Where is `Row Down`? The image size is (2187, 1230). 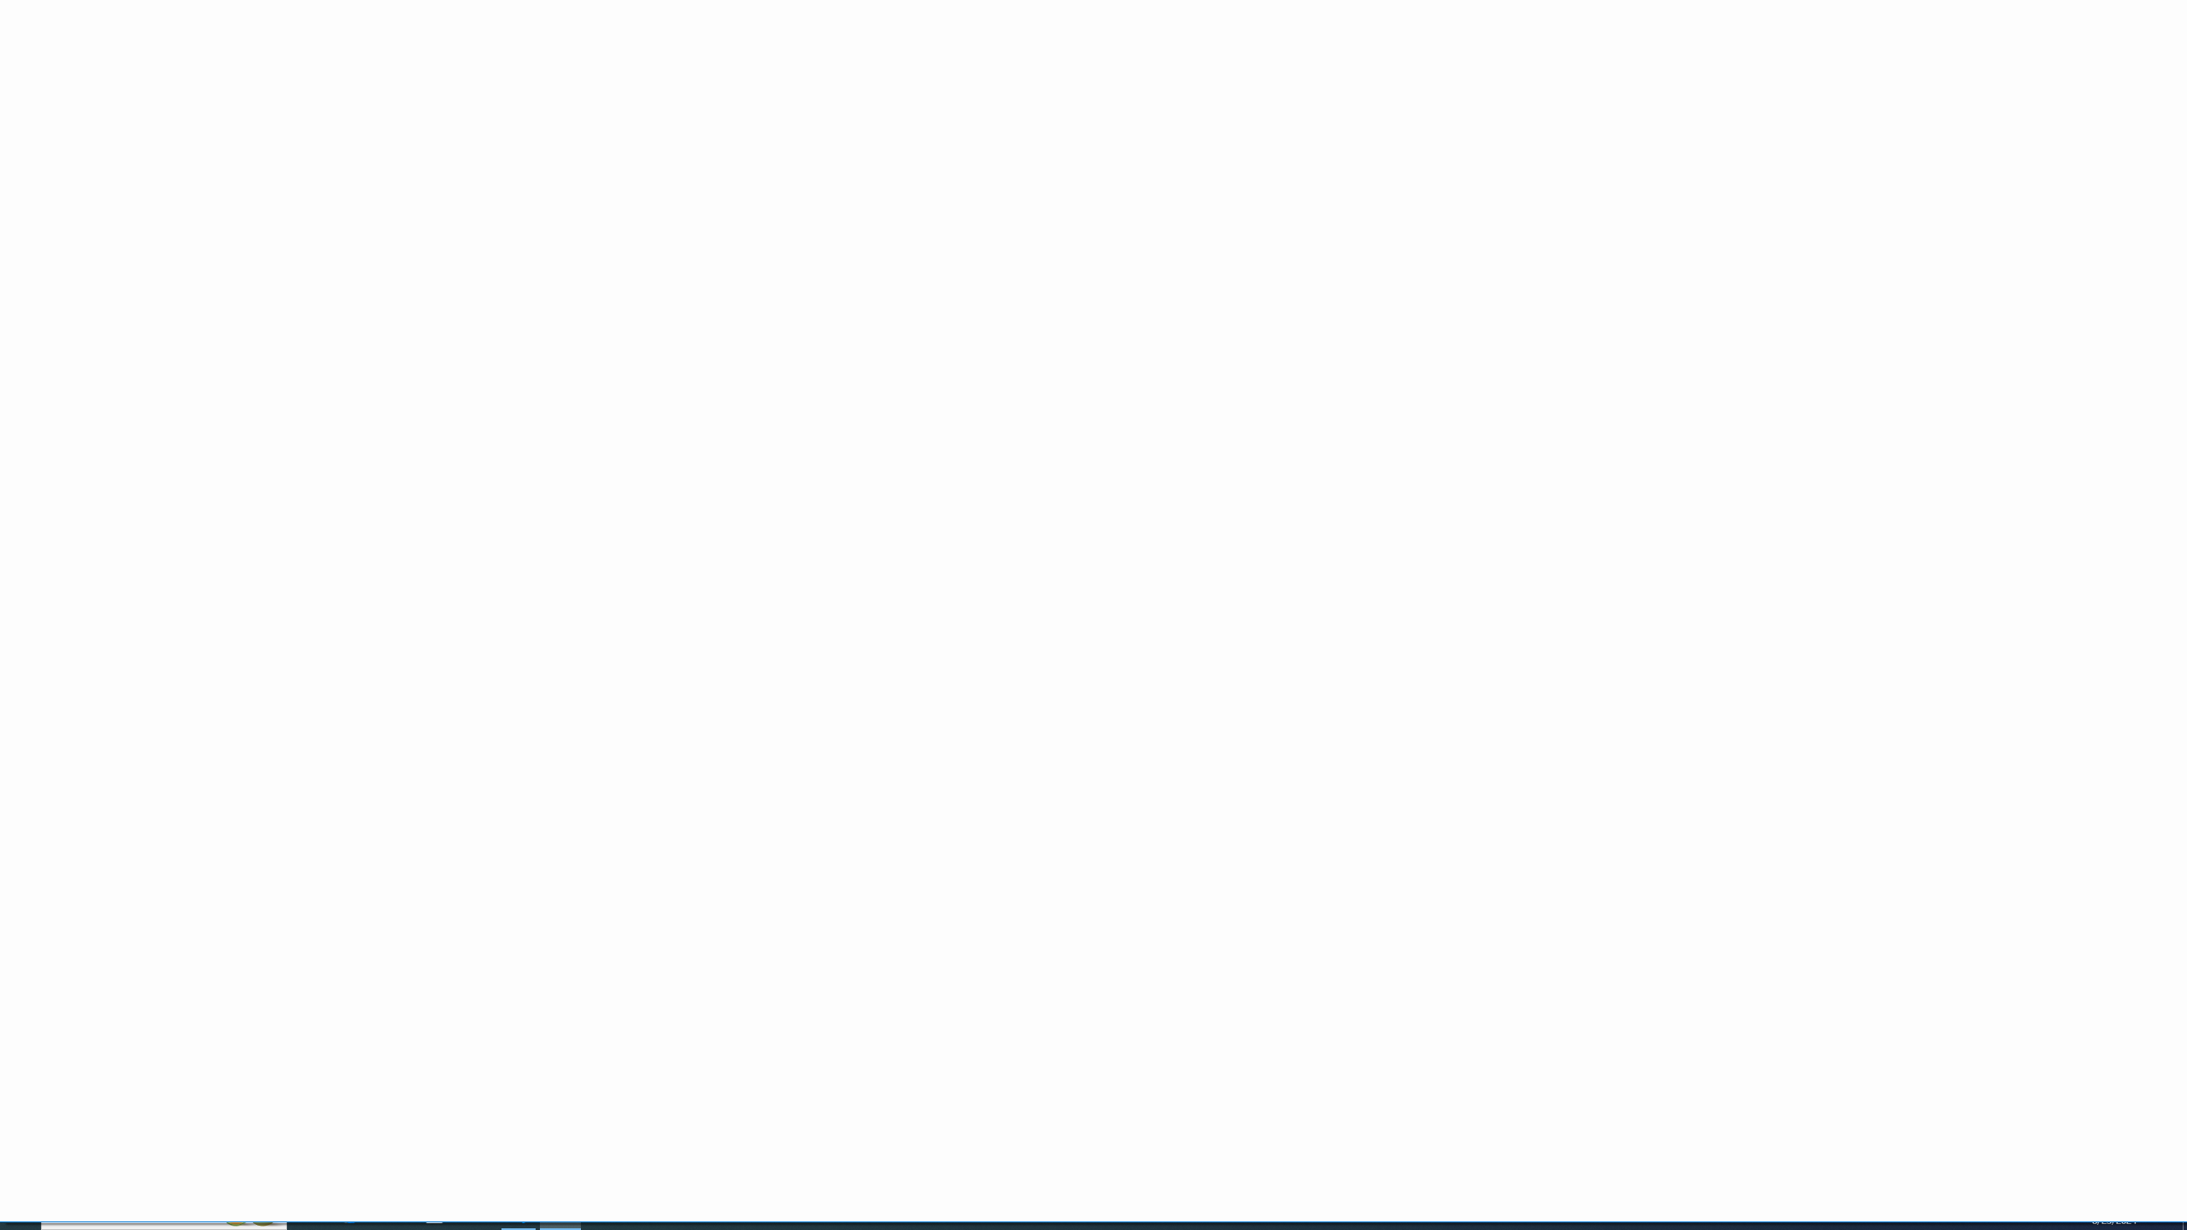
Row Down is located at coordinates (1333, 85).